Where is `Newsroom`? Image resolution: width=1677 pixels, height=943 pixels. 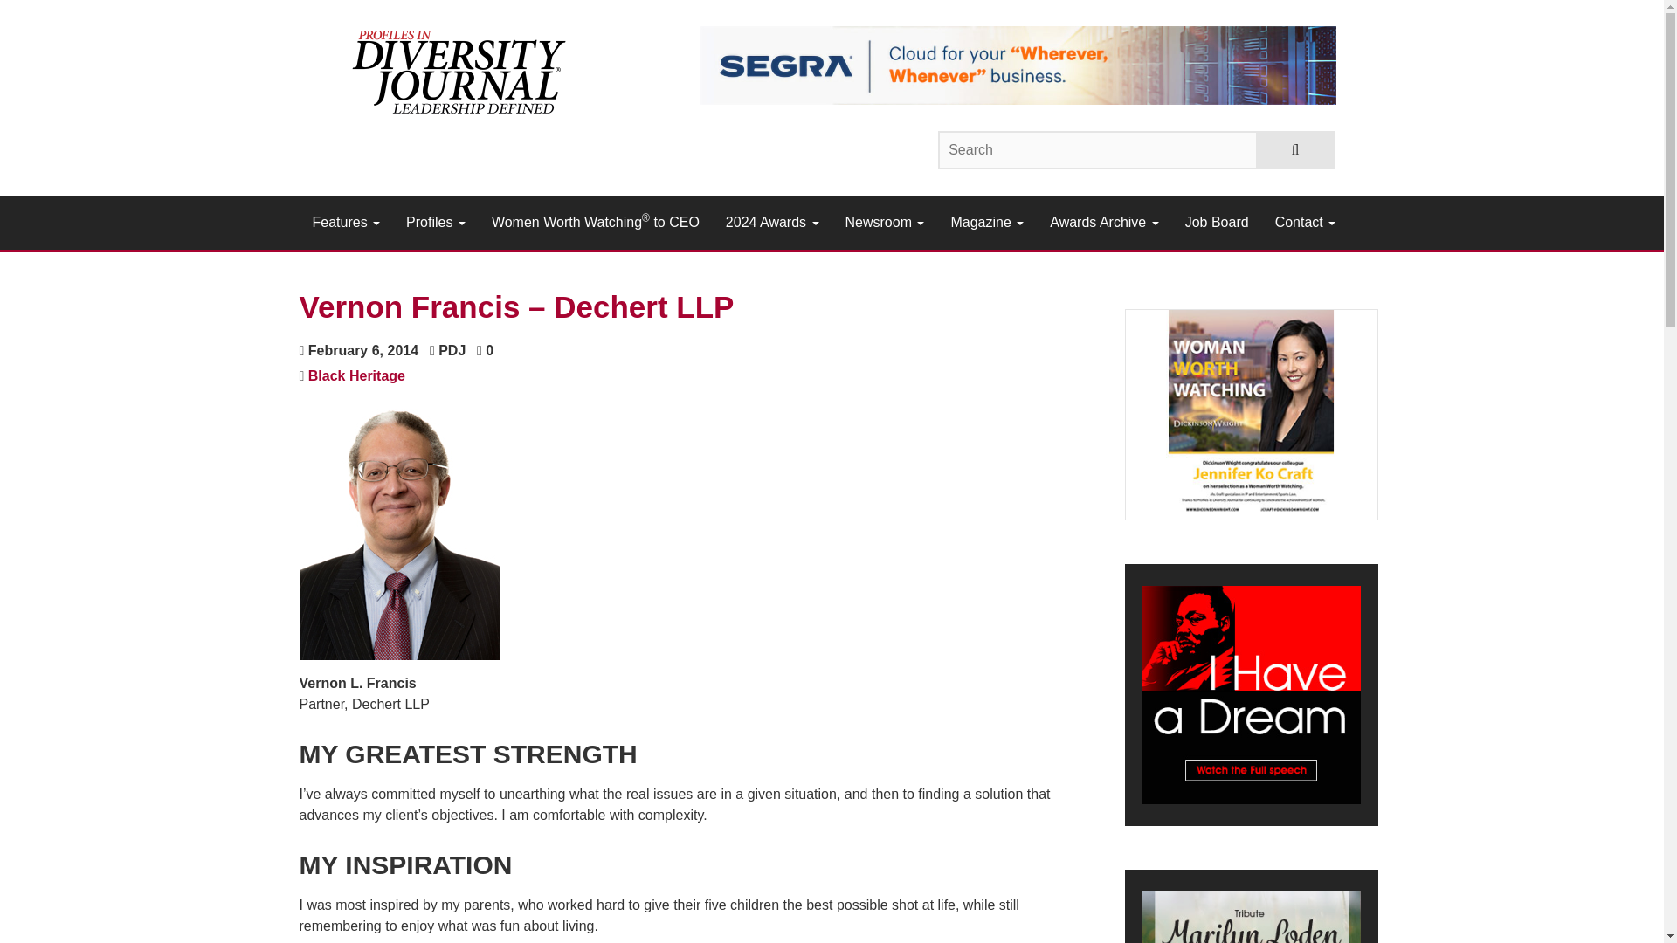 Newsroom is located at coordinates (884, 222).